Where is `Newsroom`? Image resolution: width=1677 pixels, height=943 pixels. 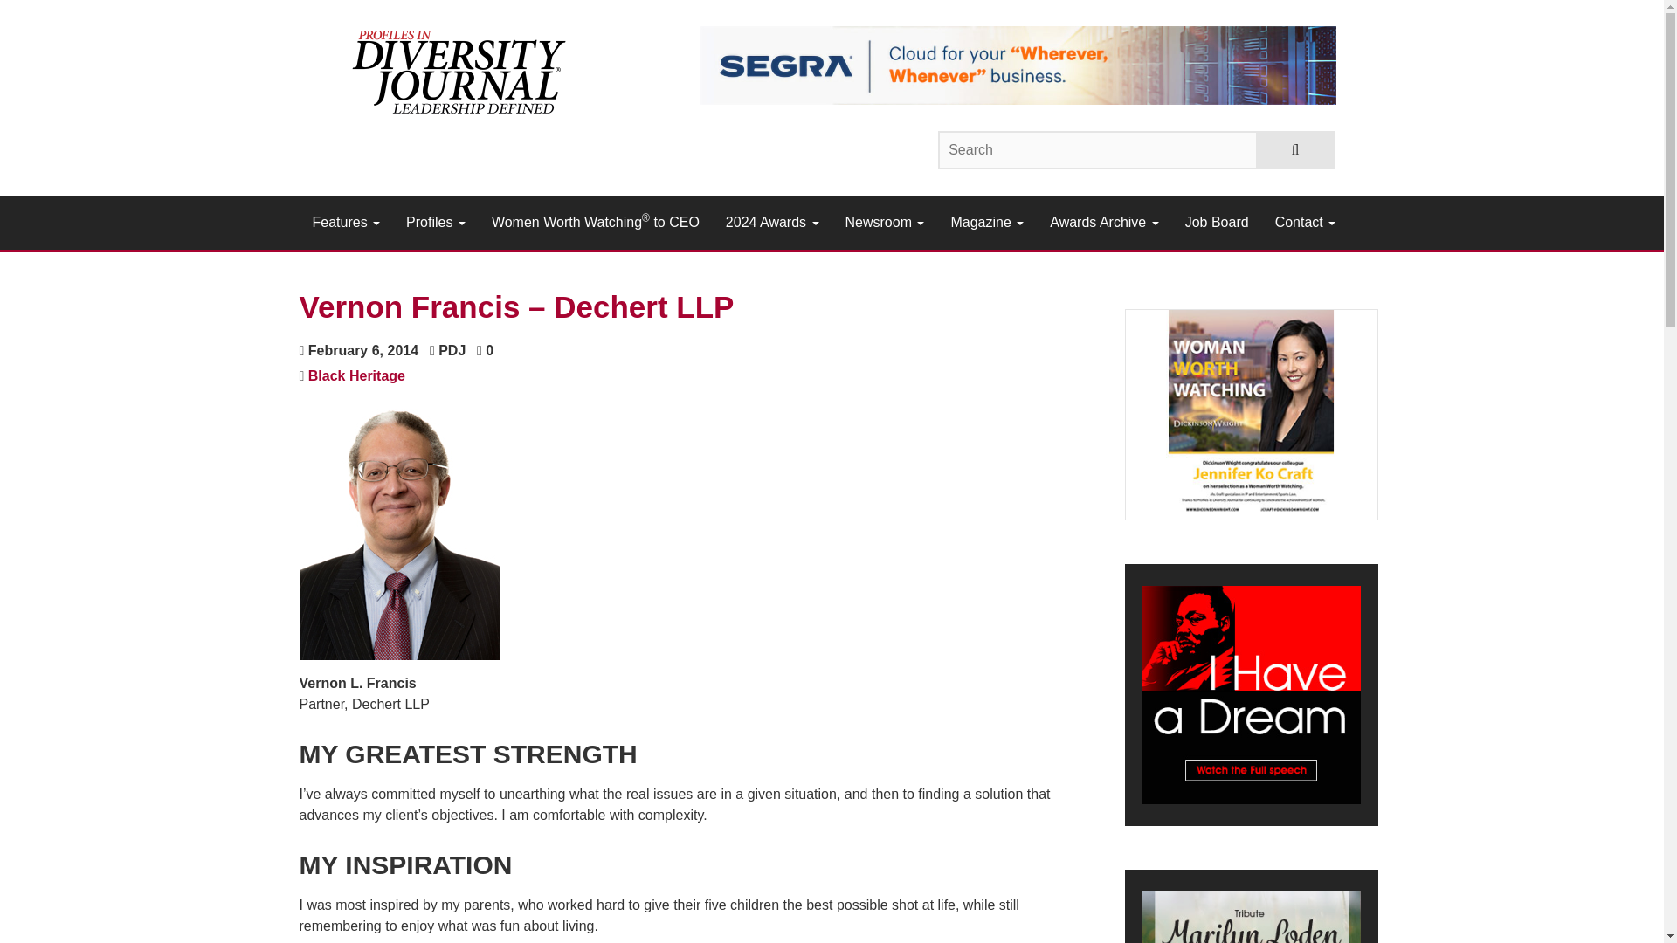 Newsroom is located at coordinates (884, 222).